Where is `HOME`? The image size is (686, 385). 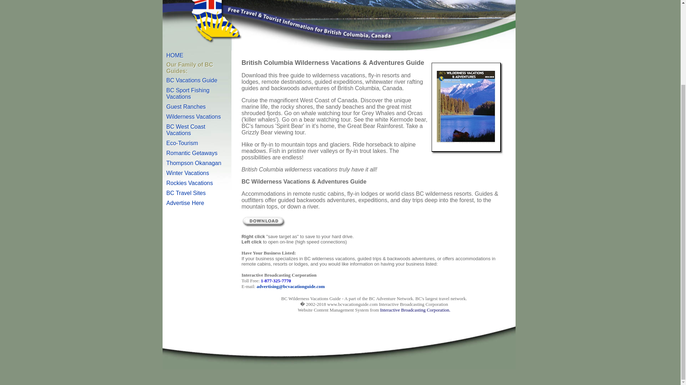 HOME is located at coordinates (175, 55).